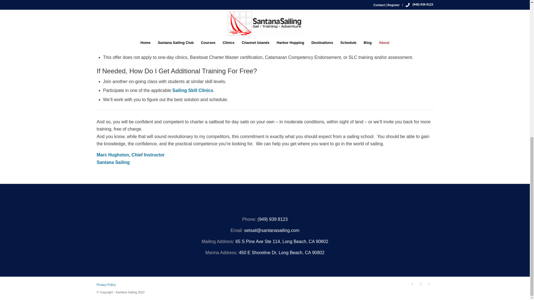  What do you see at coordinates (412, 284) in the screenshot?
I see `Facebook` at bounding box center [412, 284].